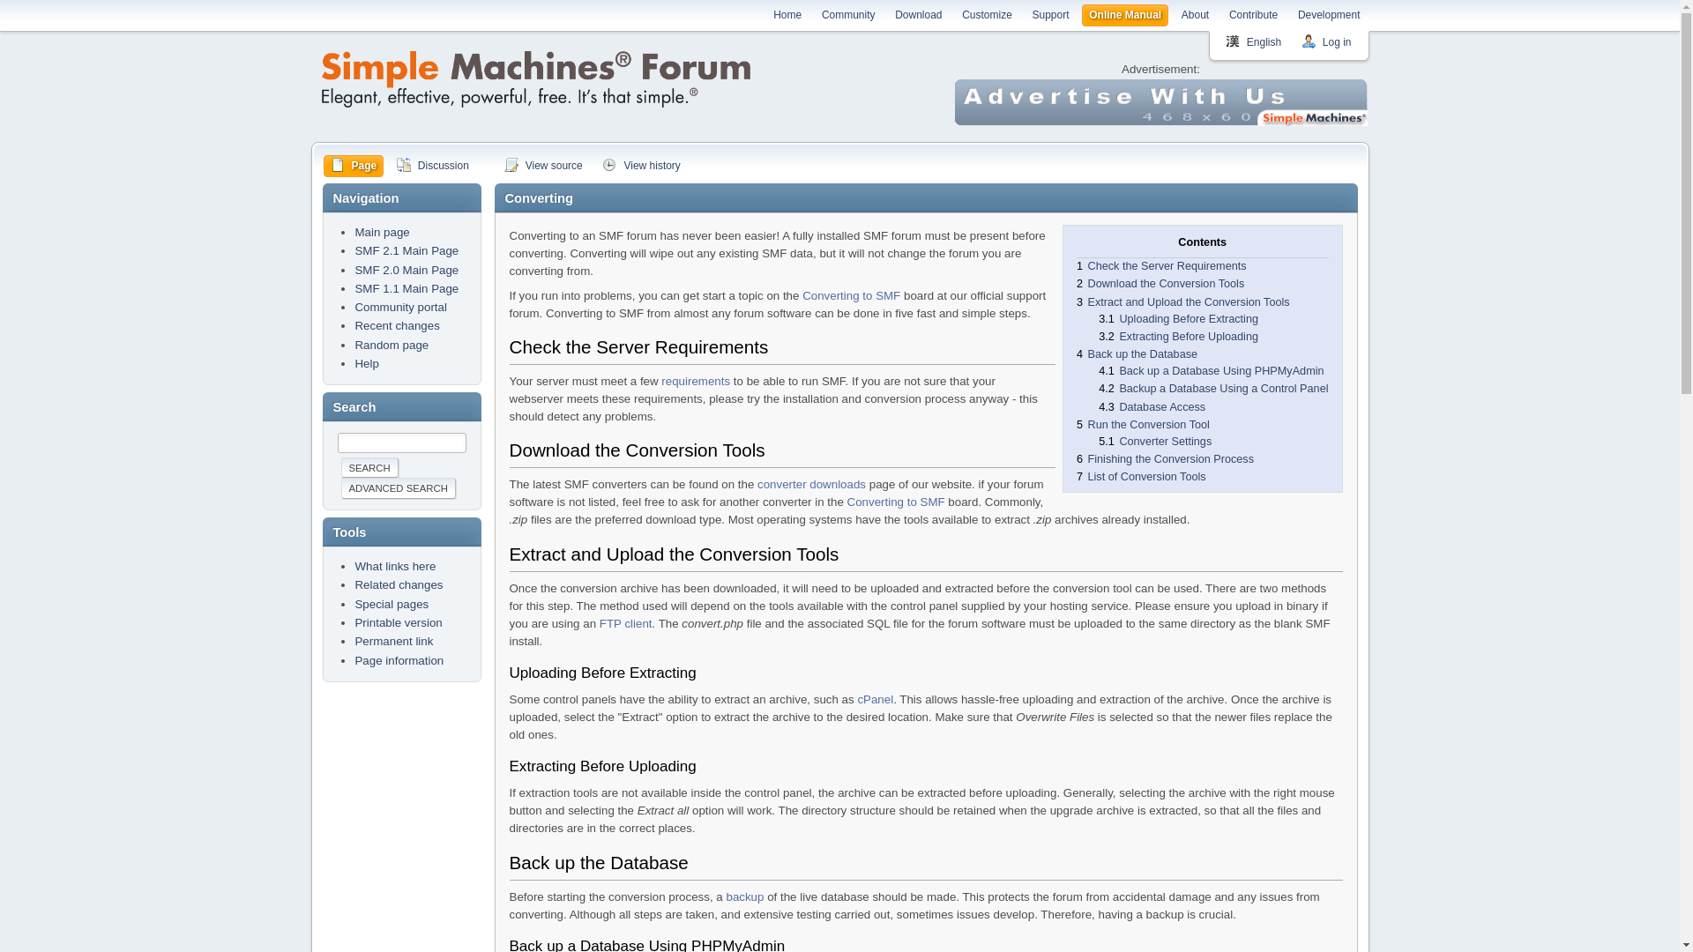 This screenshot has height=952, width=1693. I want to click on Online Manual, so click(1125, 14).